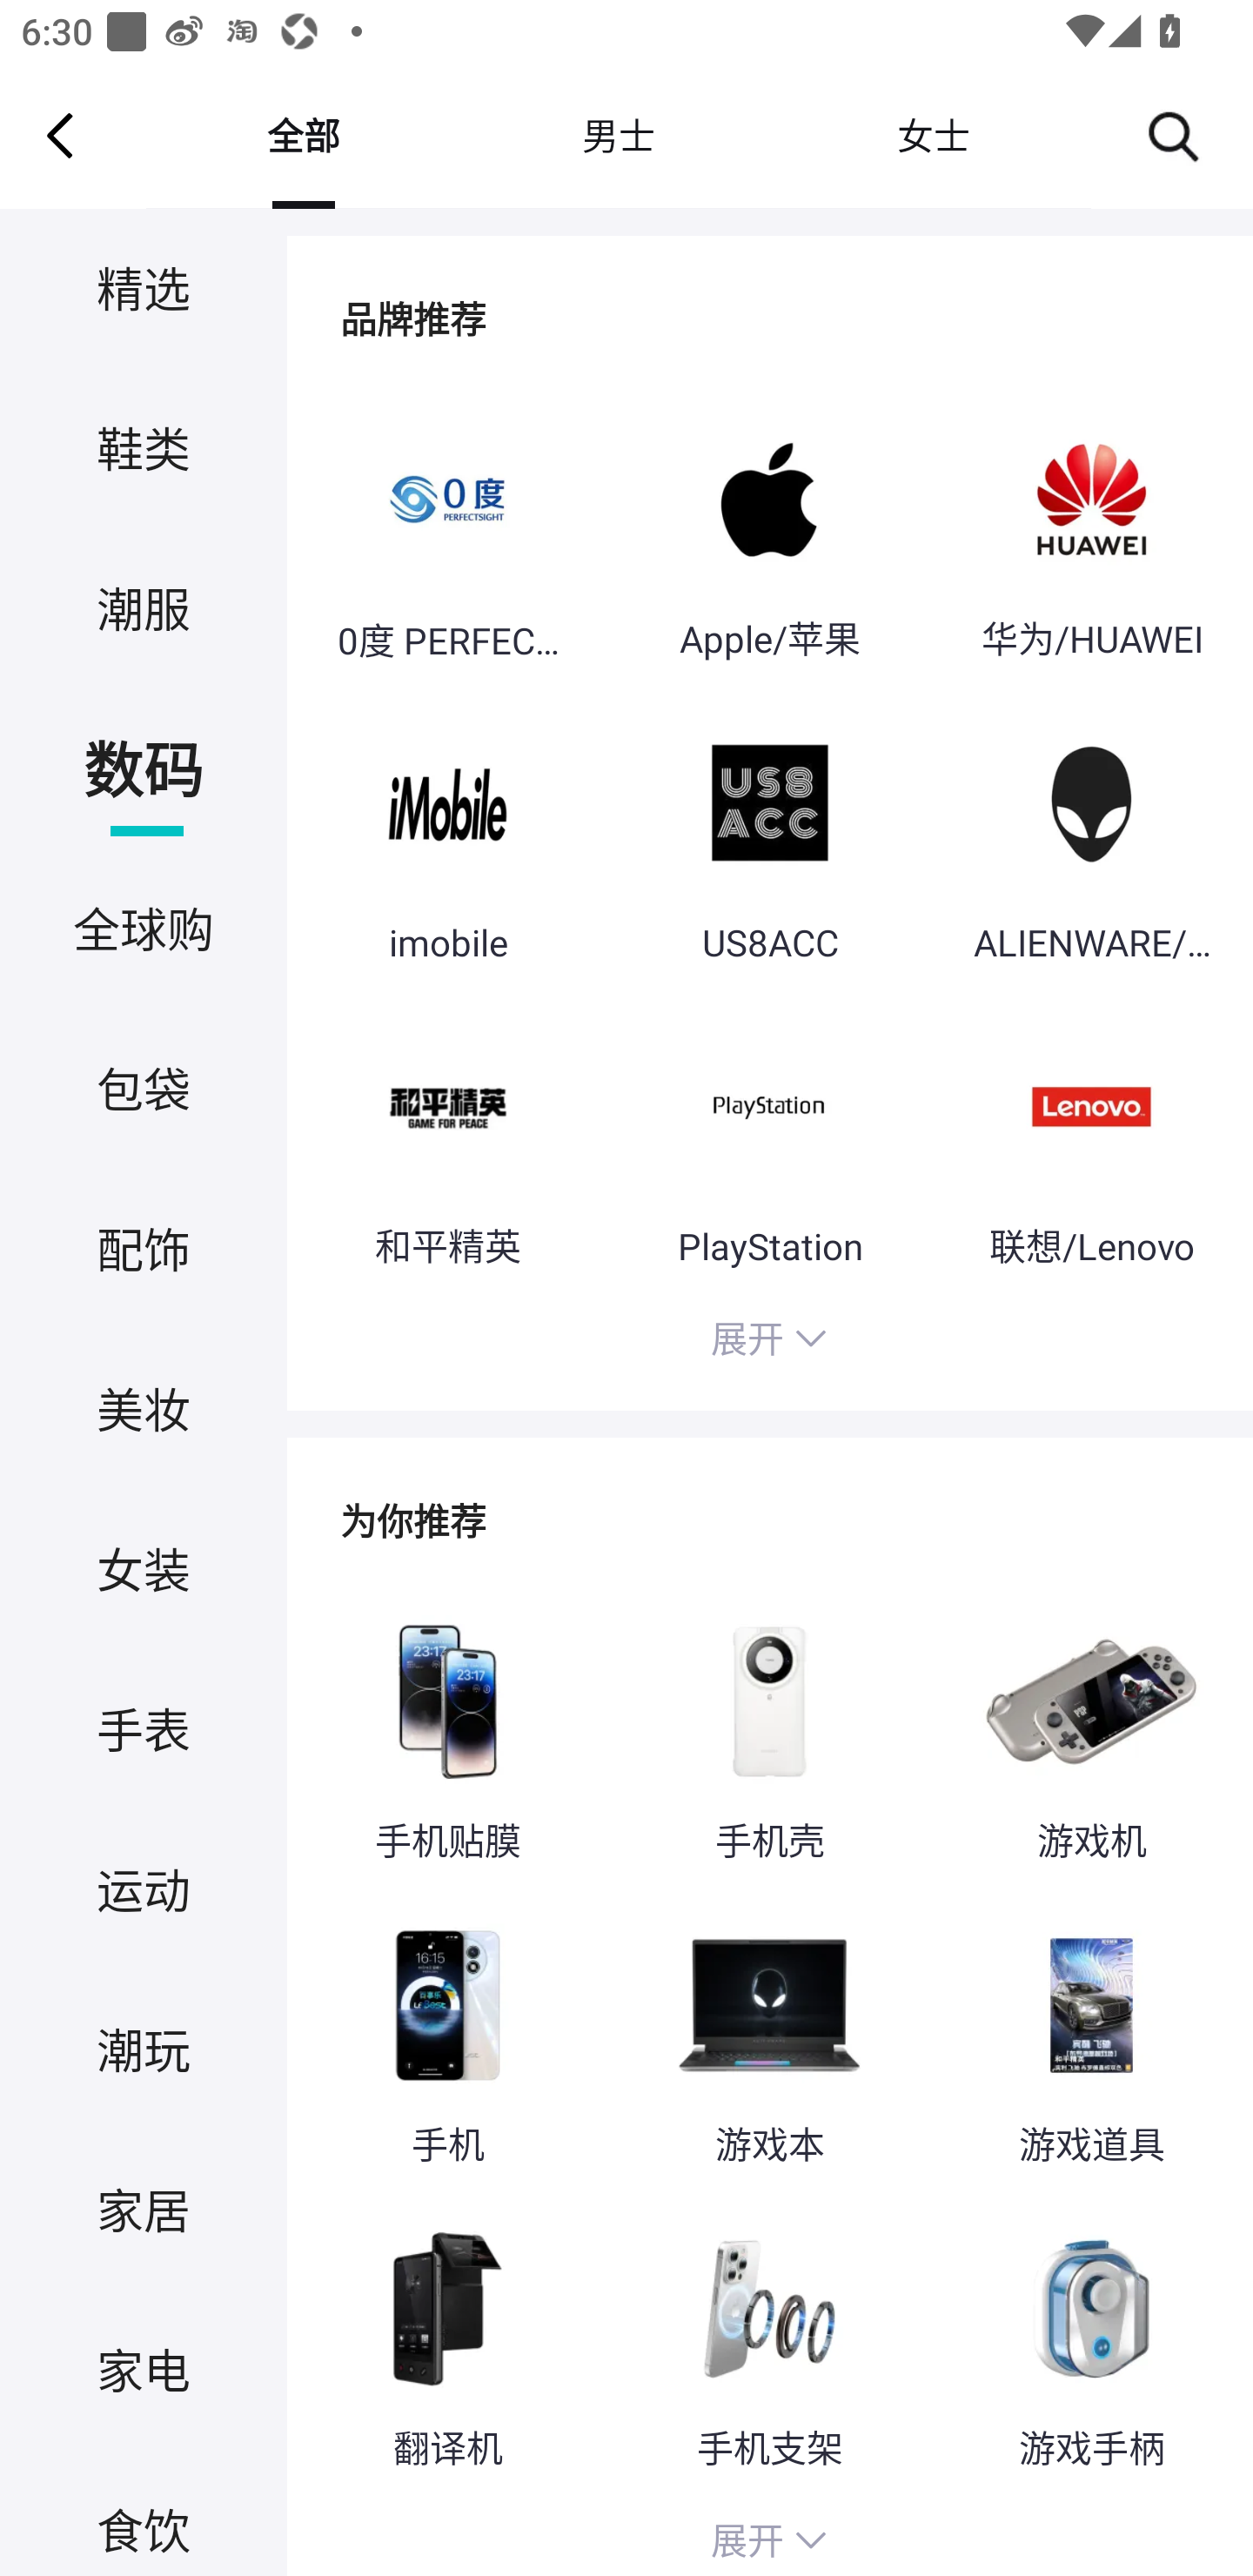 This screenshot has width=1253, height=2576. I want to click on 游戏手柄, so click(1091, 2344).